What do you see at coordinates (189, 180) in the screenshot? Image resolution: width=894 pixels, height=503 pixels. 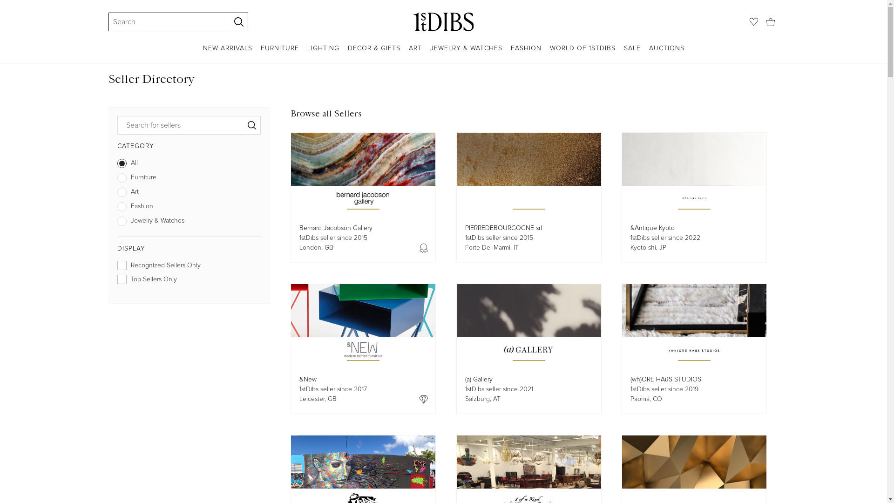 I see `Furniture` at bounding box center [189, 180].